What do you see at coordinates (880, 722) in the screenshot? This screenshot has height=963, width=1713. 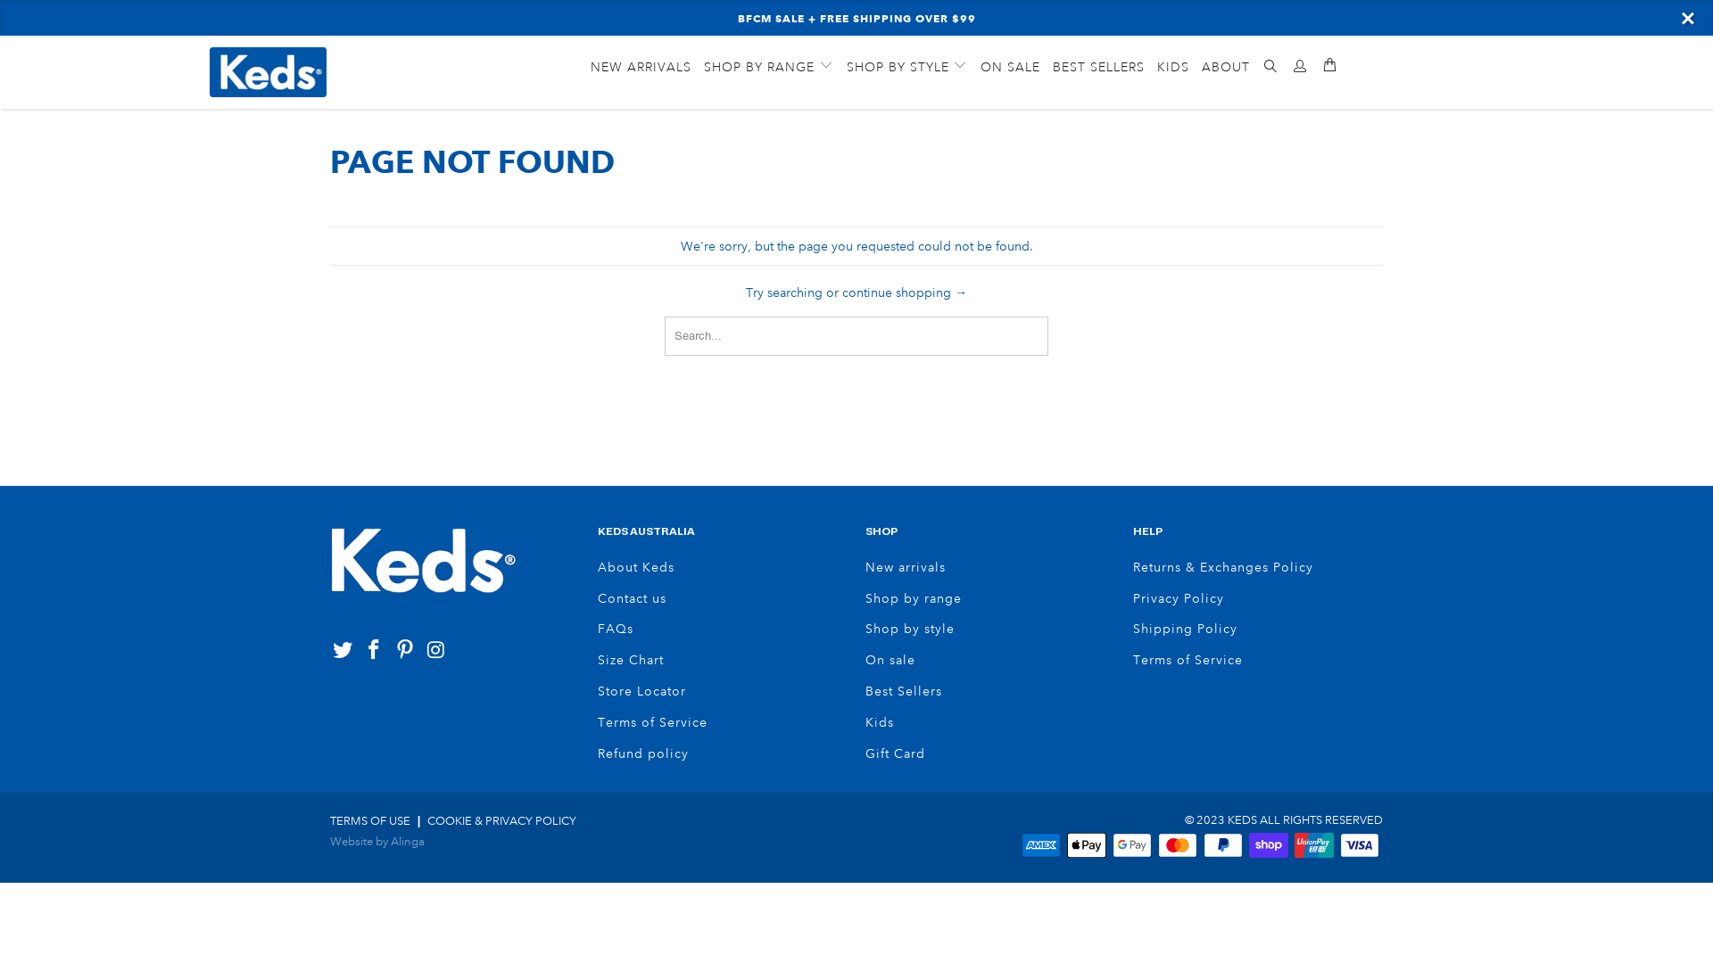 I see `Kids` at bounding box center [880, 722].